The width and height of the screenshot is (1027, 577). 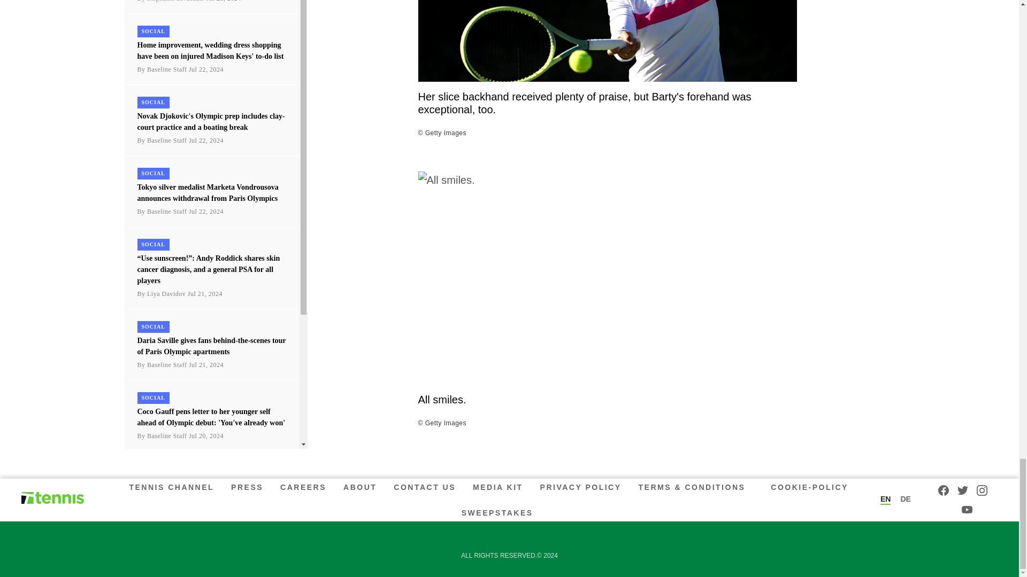 I want to click on instagram, so click(x=982, y=490).